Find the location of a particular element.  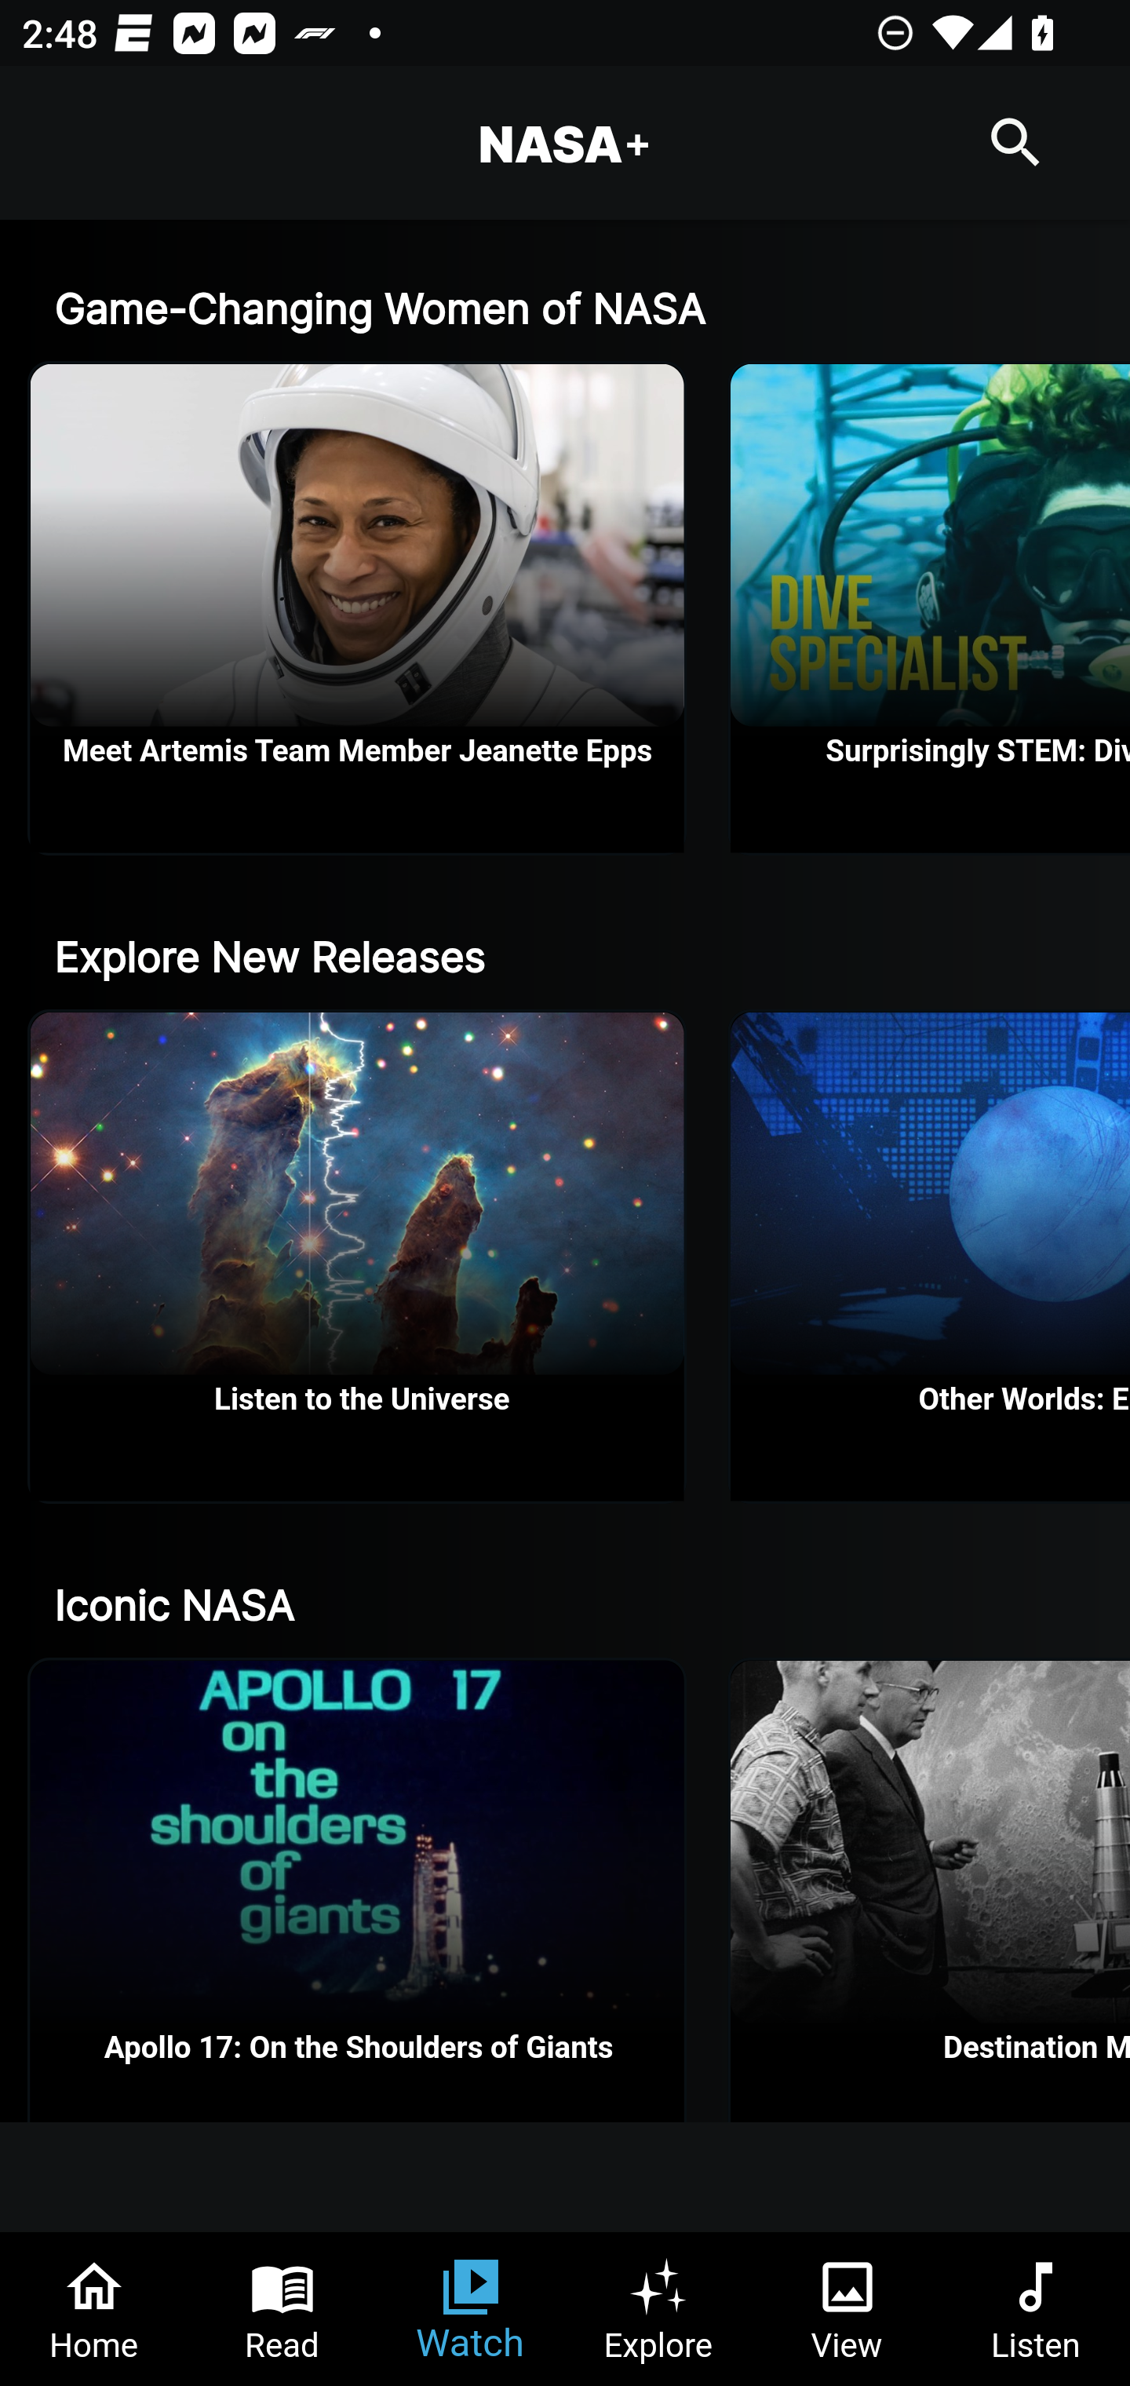

Listen to the Universe is located at coordinates (357, 1256).